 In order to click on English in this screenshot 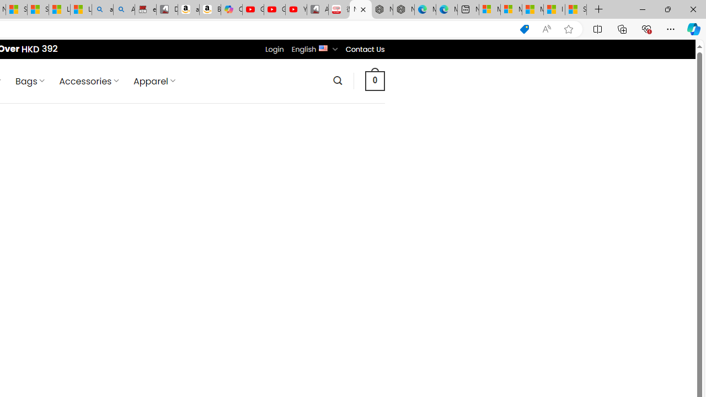, I will do `click(323, 47)`.